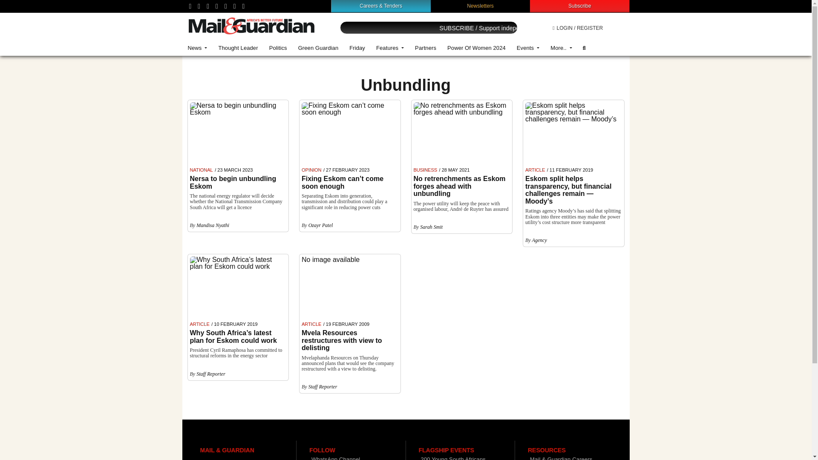 The image size is (818, 460). What do you see at coordinates (238, 48) in the screenshot?
I see `Thought Leader` at bounding box center [238, 48].